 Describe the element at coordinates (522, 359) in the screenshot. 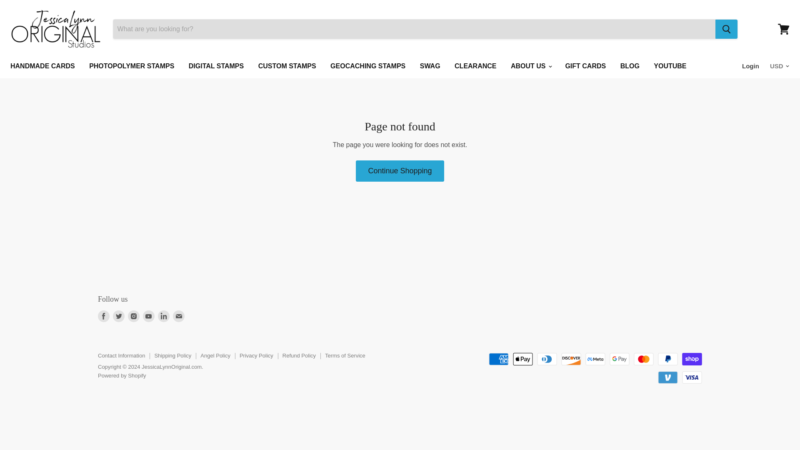

I see `Apple Pay` at that location.